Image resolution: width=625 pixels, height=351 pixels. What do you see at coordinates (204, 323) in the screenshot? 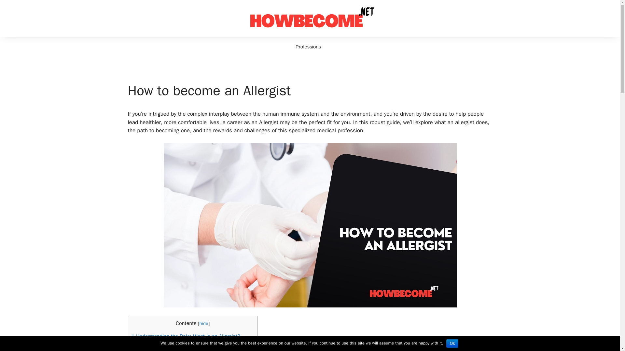
I see `hide` at bounding box center [204, 323].